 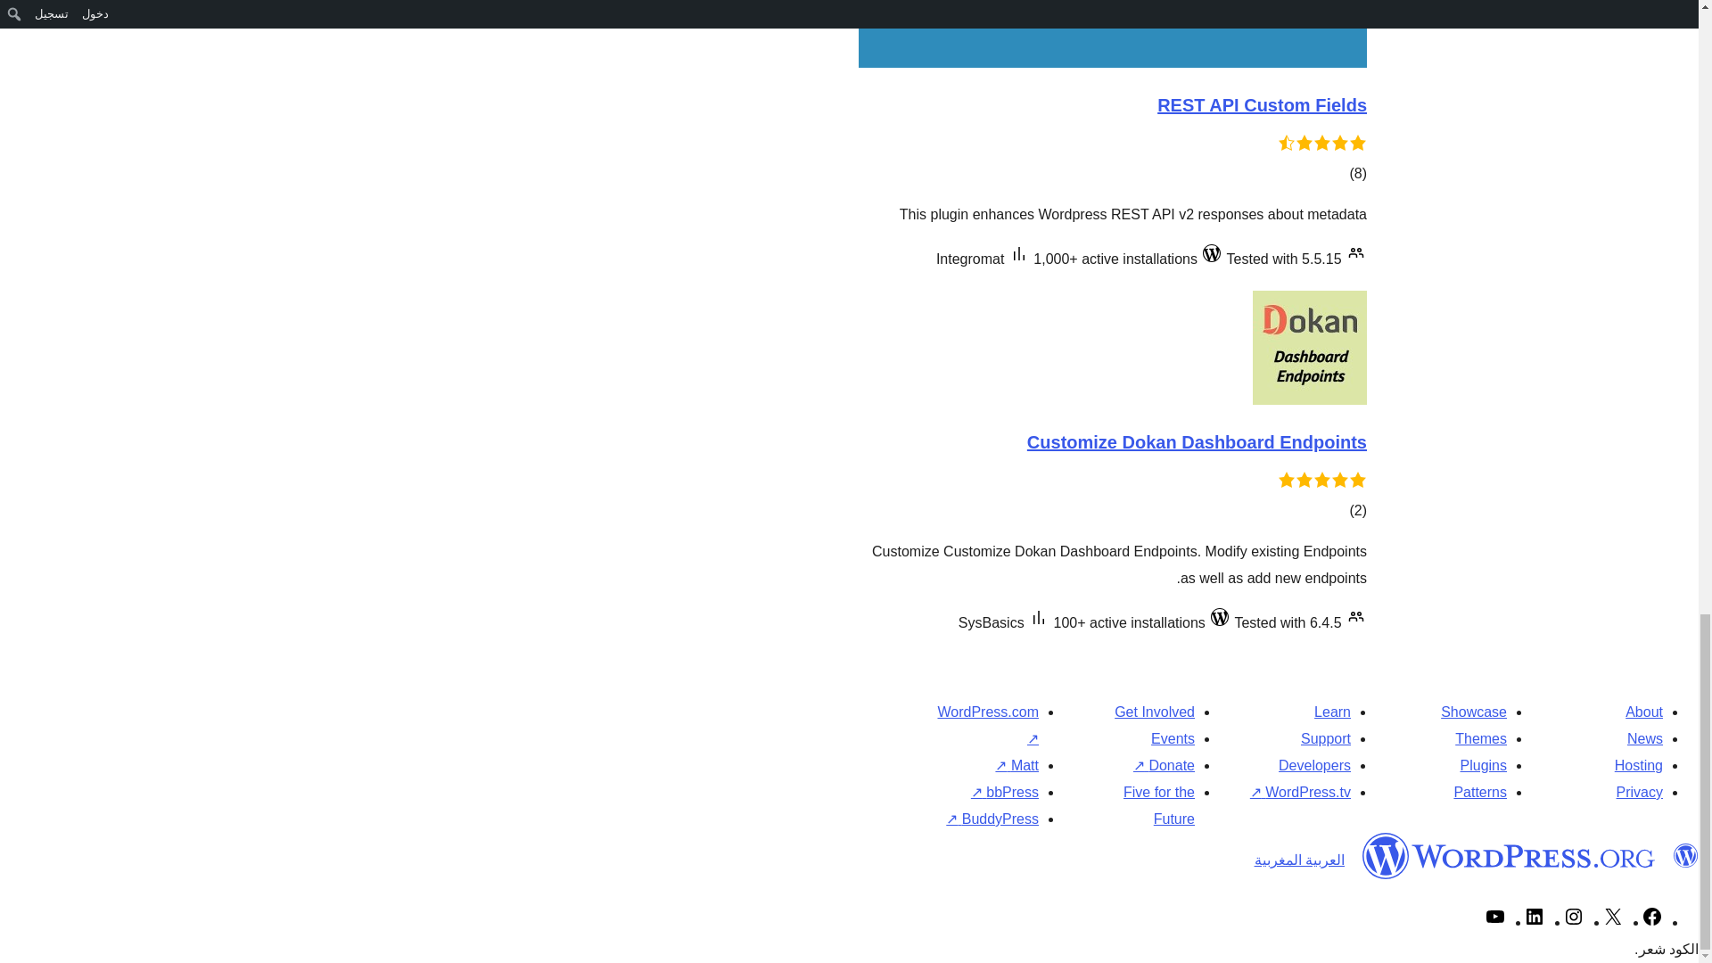 I want to click on Plugins, so click(x=1483, y=765).